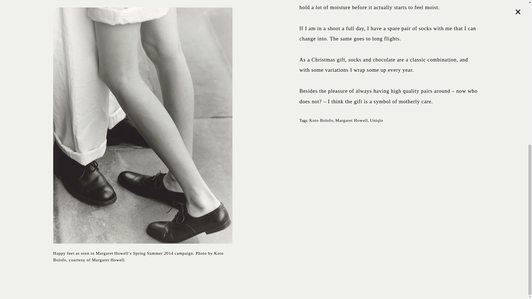 The height and width of the screenshot is (299, 532). What do you see at coordinates (376, 120) in the screenshot?
I see `Uniqlo` at bounding box center [376, 120].